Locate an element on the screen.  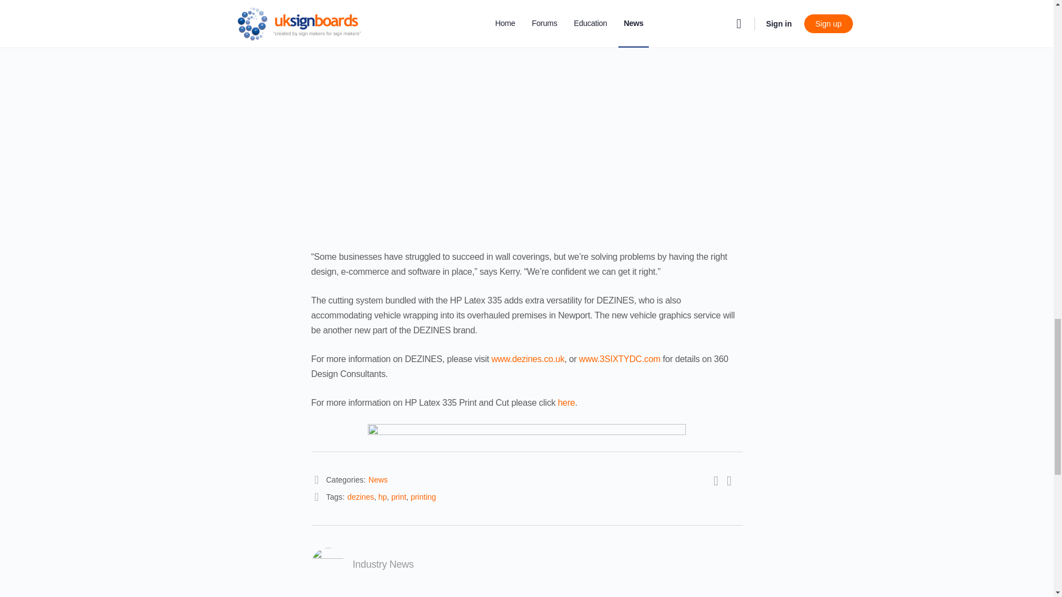
dezines is located at coordinates (360, 497).